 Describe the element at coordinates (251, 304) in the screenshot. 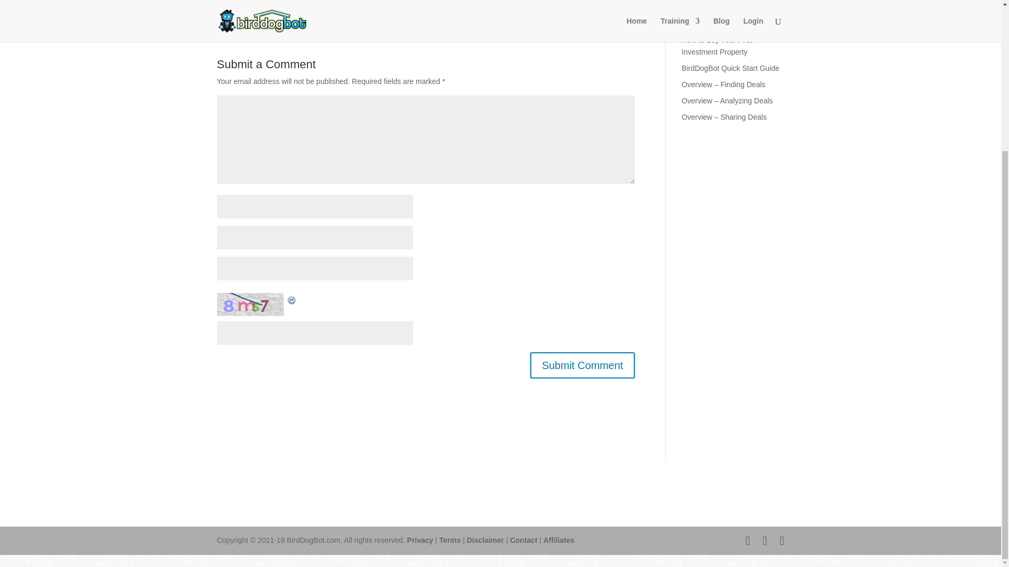

I see `CAPTCHA` at that location.